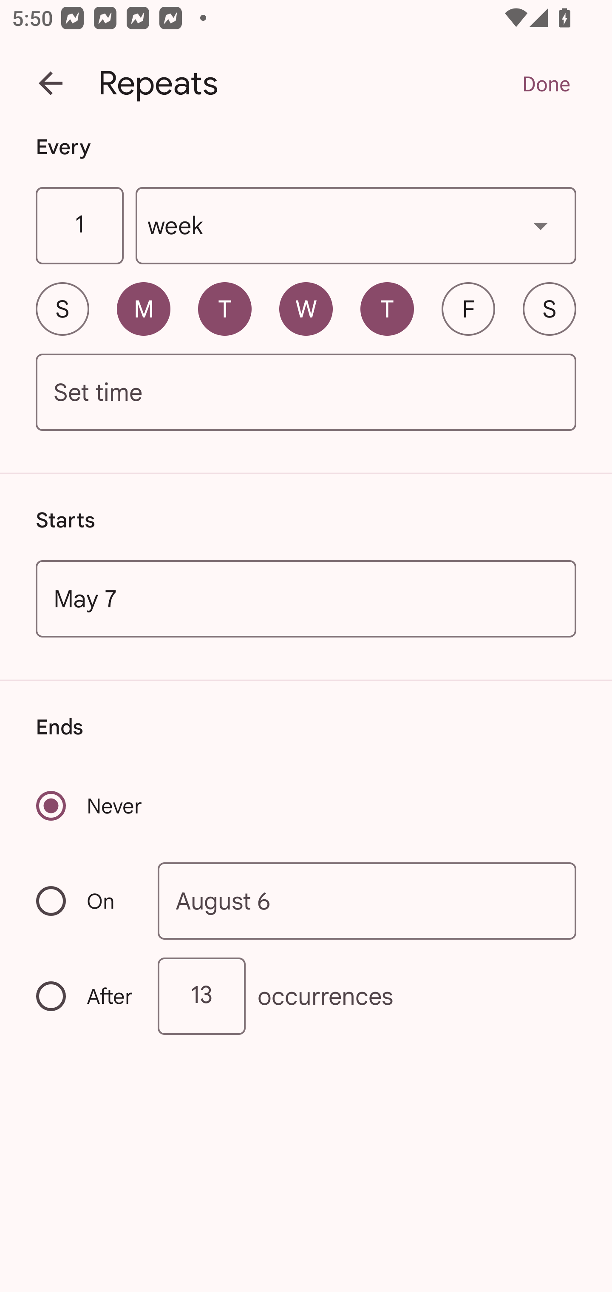 The height and width of the screenshot is (1292, 612). Describe the element at coordinates (541, 225) in the screenshot. I see `Show dropdown menu` at that location.